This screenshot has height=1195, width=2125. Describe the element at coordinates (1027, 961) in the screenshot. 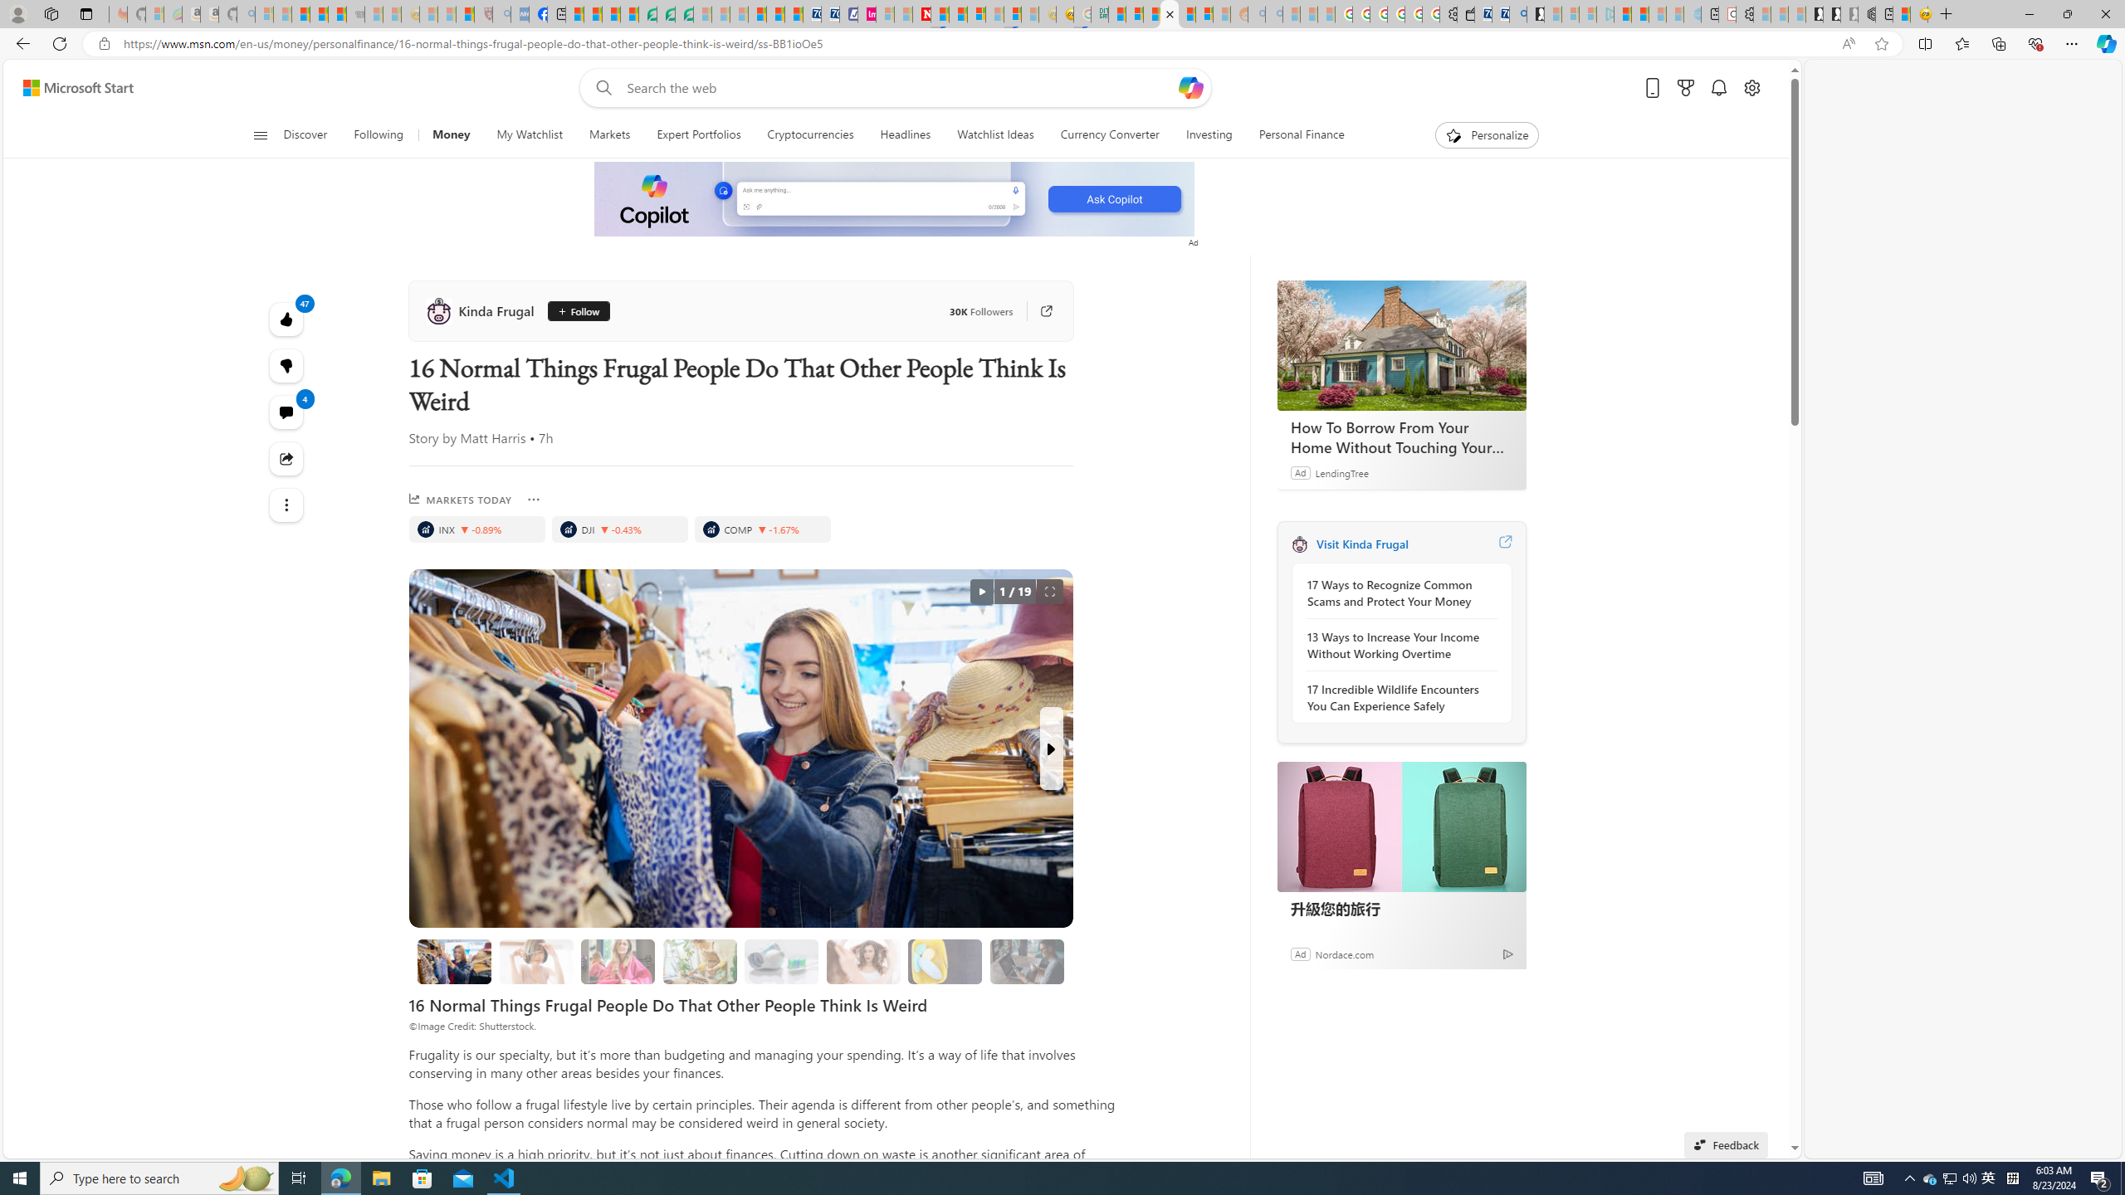

I see `7. Not Upgrading Phones` at that location.